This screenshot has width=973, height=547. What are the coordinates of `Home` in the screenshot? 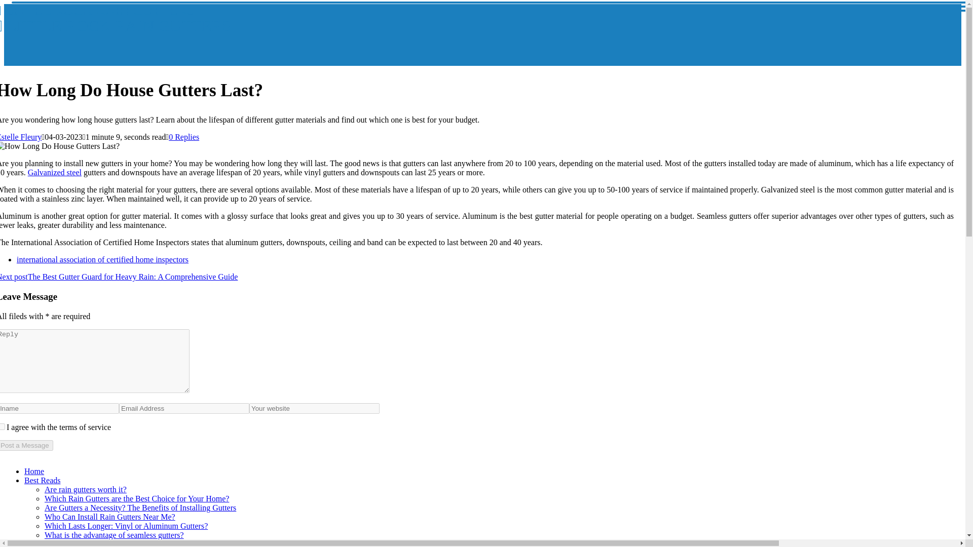 It's located at (26, 445).